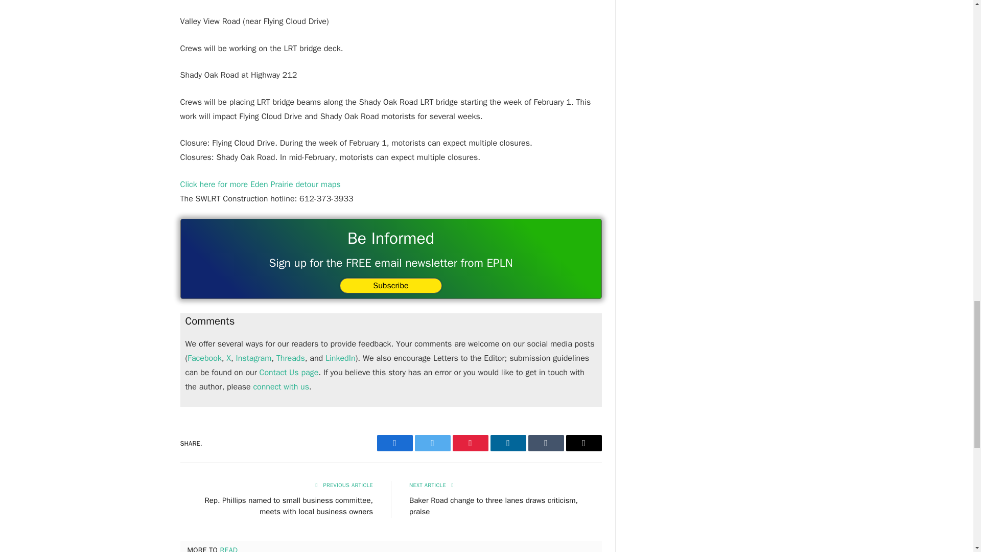 This screenshot has width=981, height=552. What do you see at coordinates (546, 443) in the screenshot?
I see `Share on Tumblr` at bounding box center [546, 443].